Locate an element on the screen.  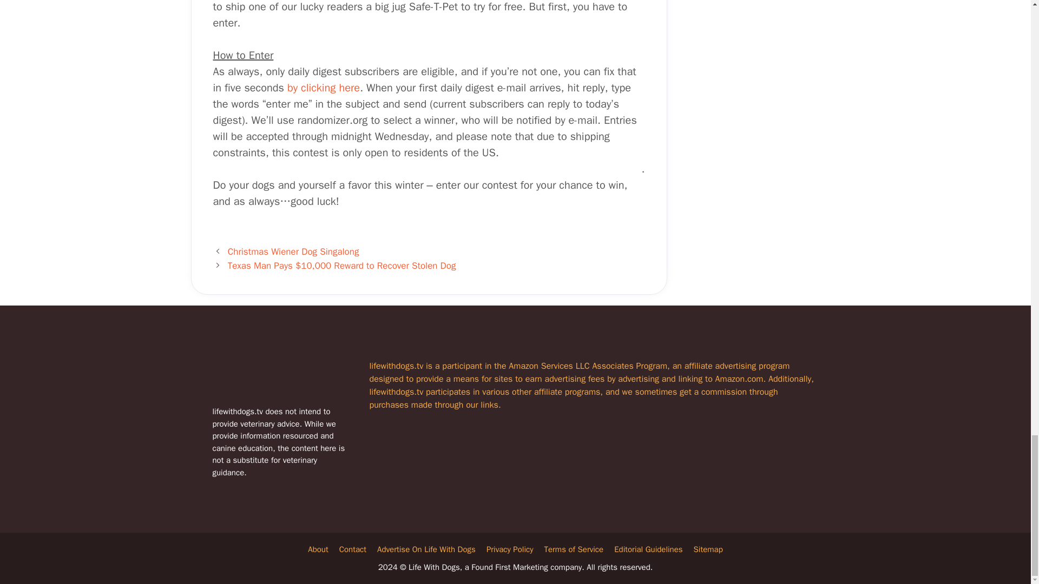
Editorial Guidelines is located at coordinates (648, 549).